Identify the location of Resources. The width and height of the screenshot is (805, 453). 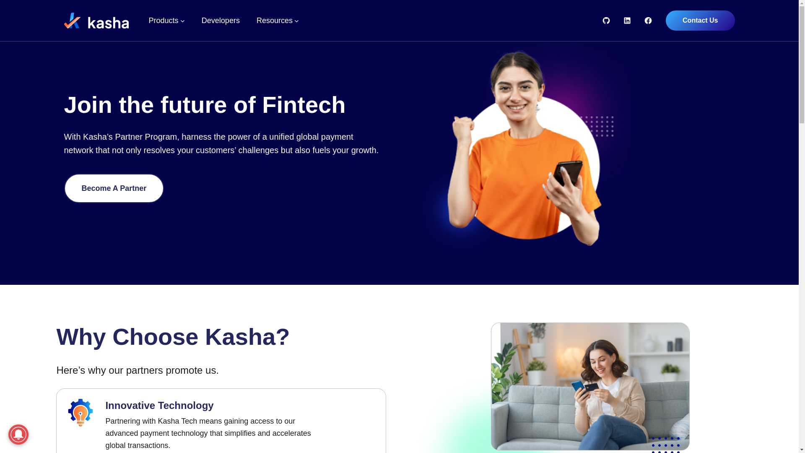
(275, 20).